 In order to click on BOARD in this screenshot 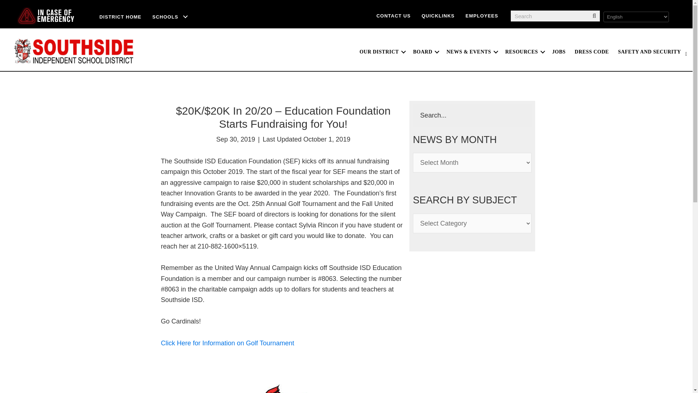, I will do `click(425, 52)`.